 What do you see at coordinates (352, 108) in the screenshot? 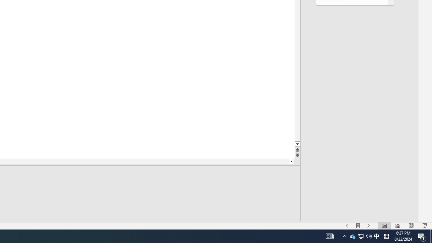
I see `Setswana` at bounding box center [352, 108].